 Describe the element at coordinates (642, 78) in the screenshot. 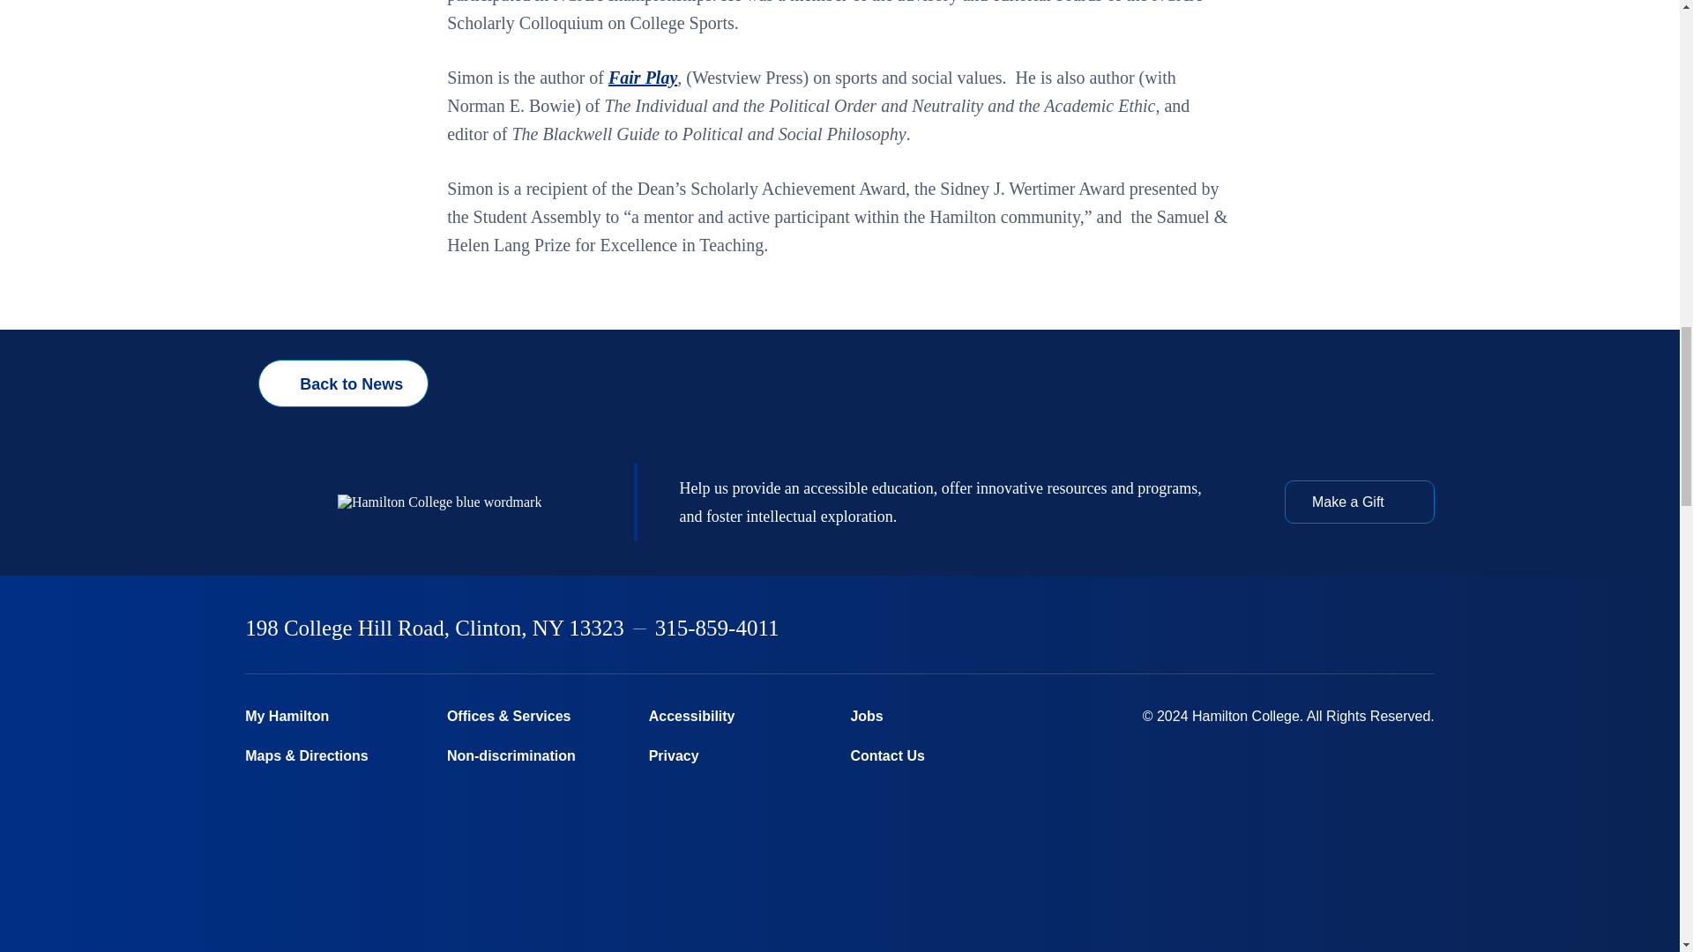

I see `Fair Play` at that location.